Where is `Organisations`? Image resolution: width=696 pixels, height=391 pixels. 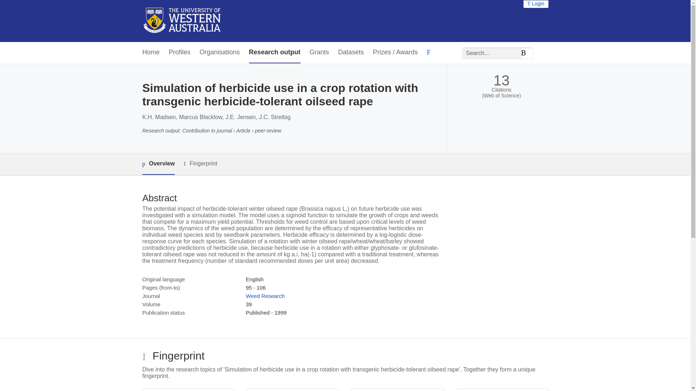 Organisations is located at coordinates (220, 52).